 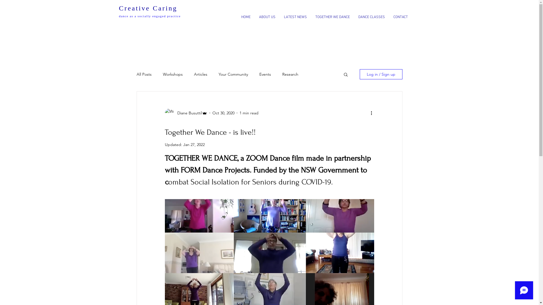 I want to click on Creative Caring, so click(x=148, y=8).